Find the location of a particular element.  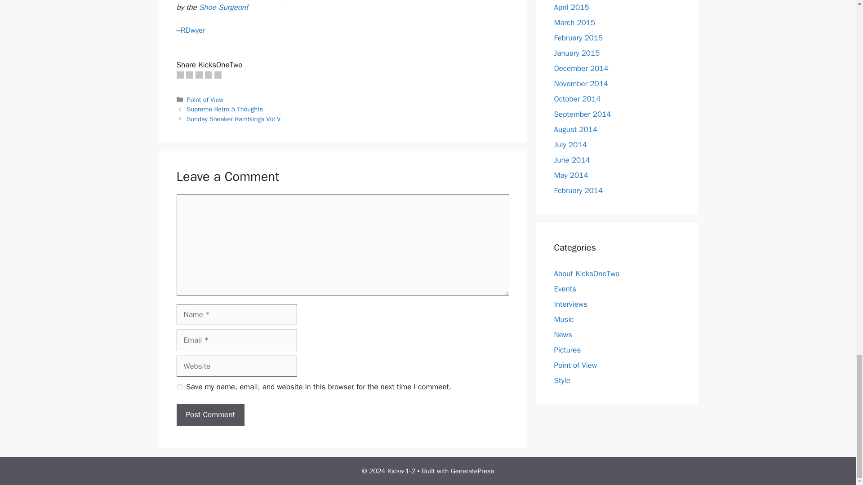

Post Comment is located at coordinates (210, 415).